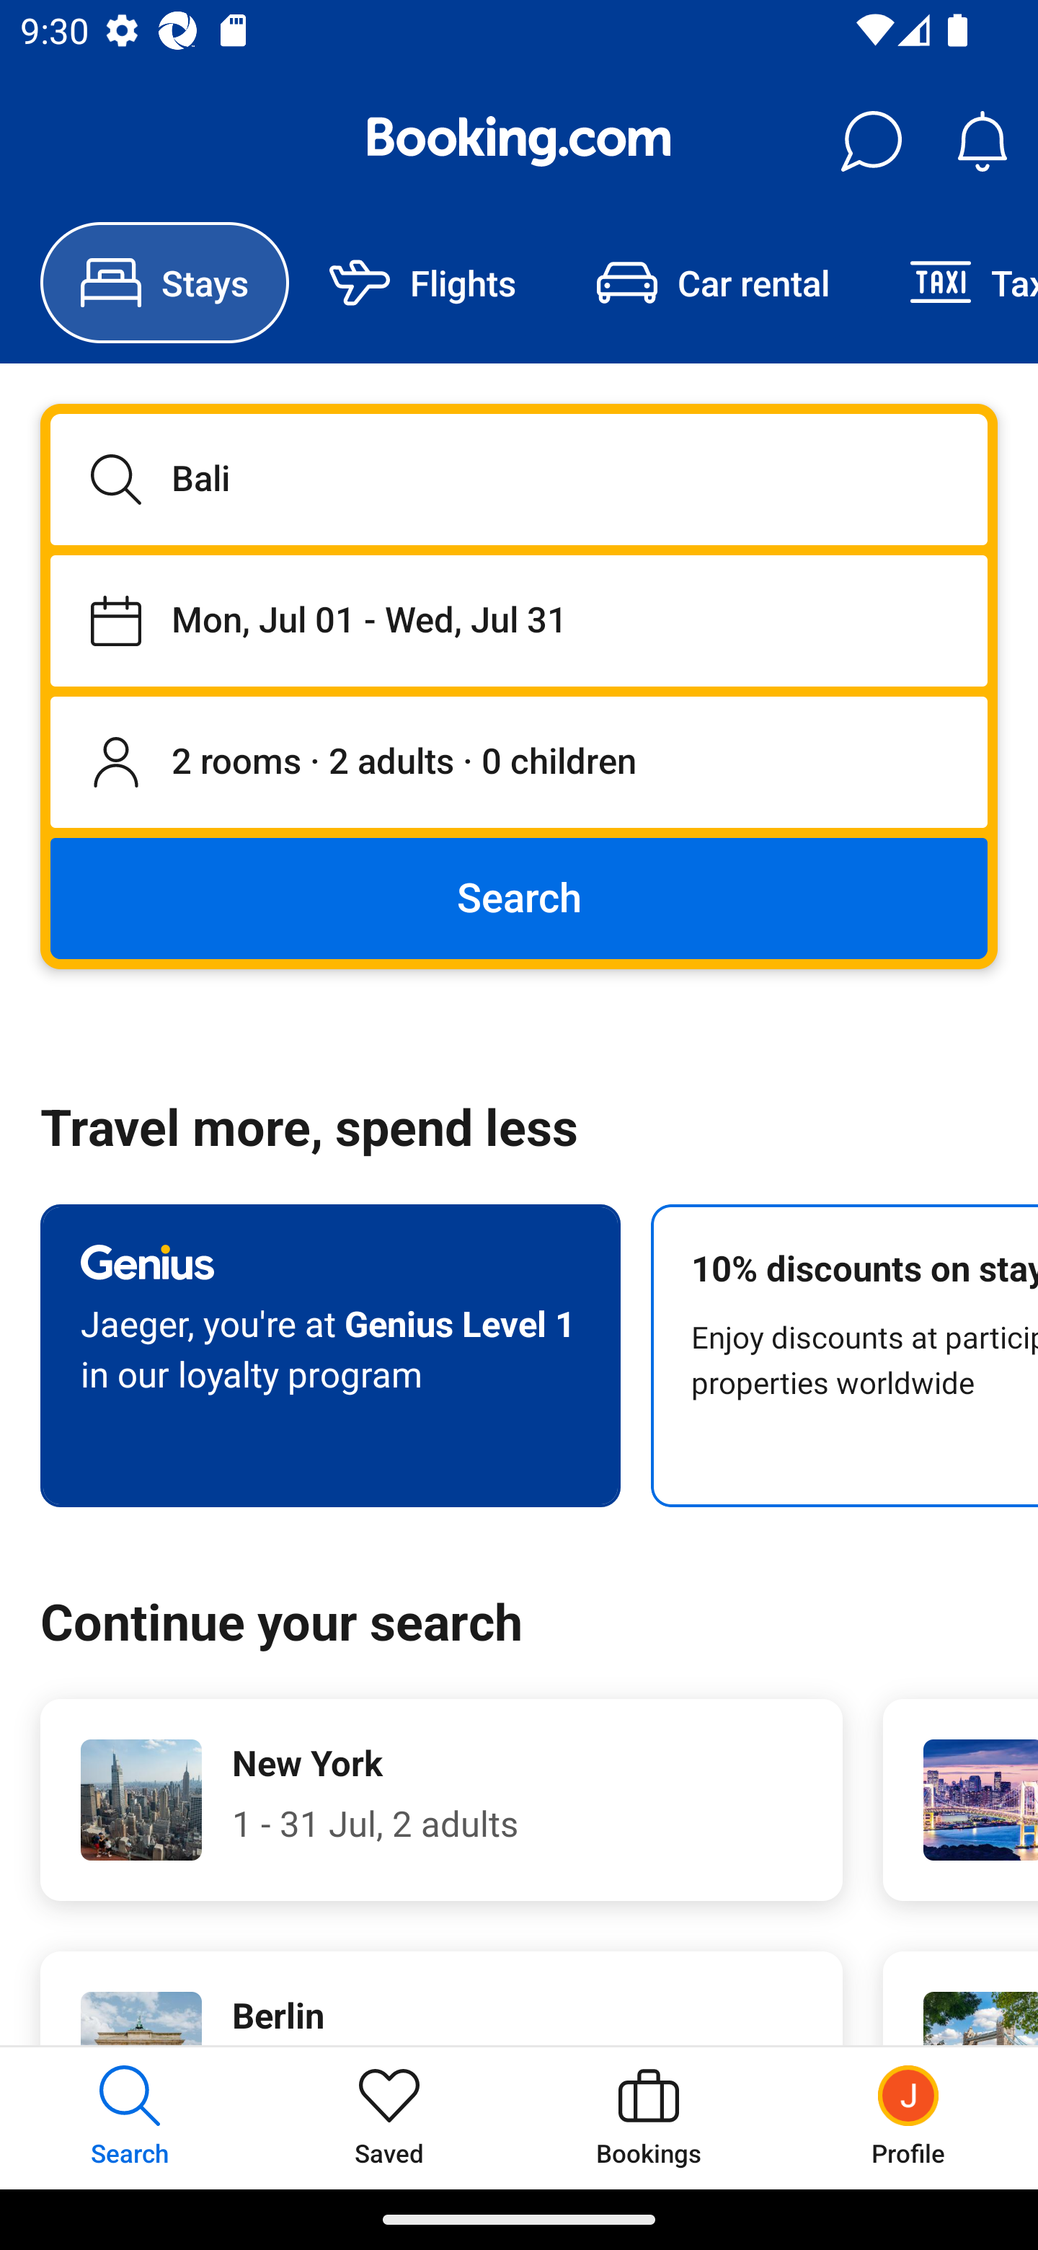 The height and width of the screenshot is (2250, 1038). I want to click on Stays, so click(164, 283).